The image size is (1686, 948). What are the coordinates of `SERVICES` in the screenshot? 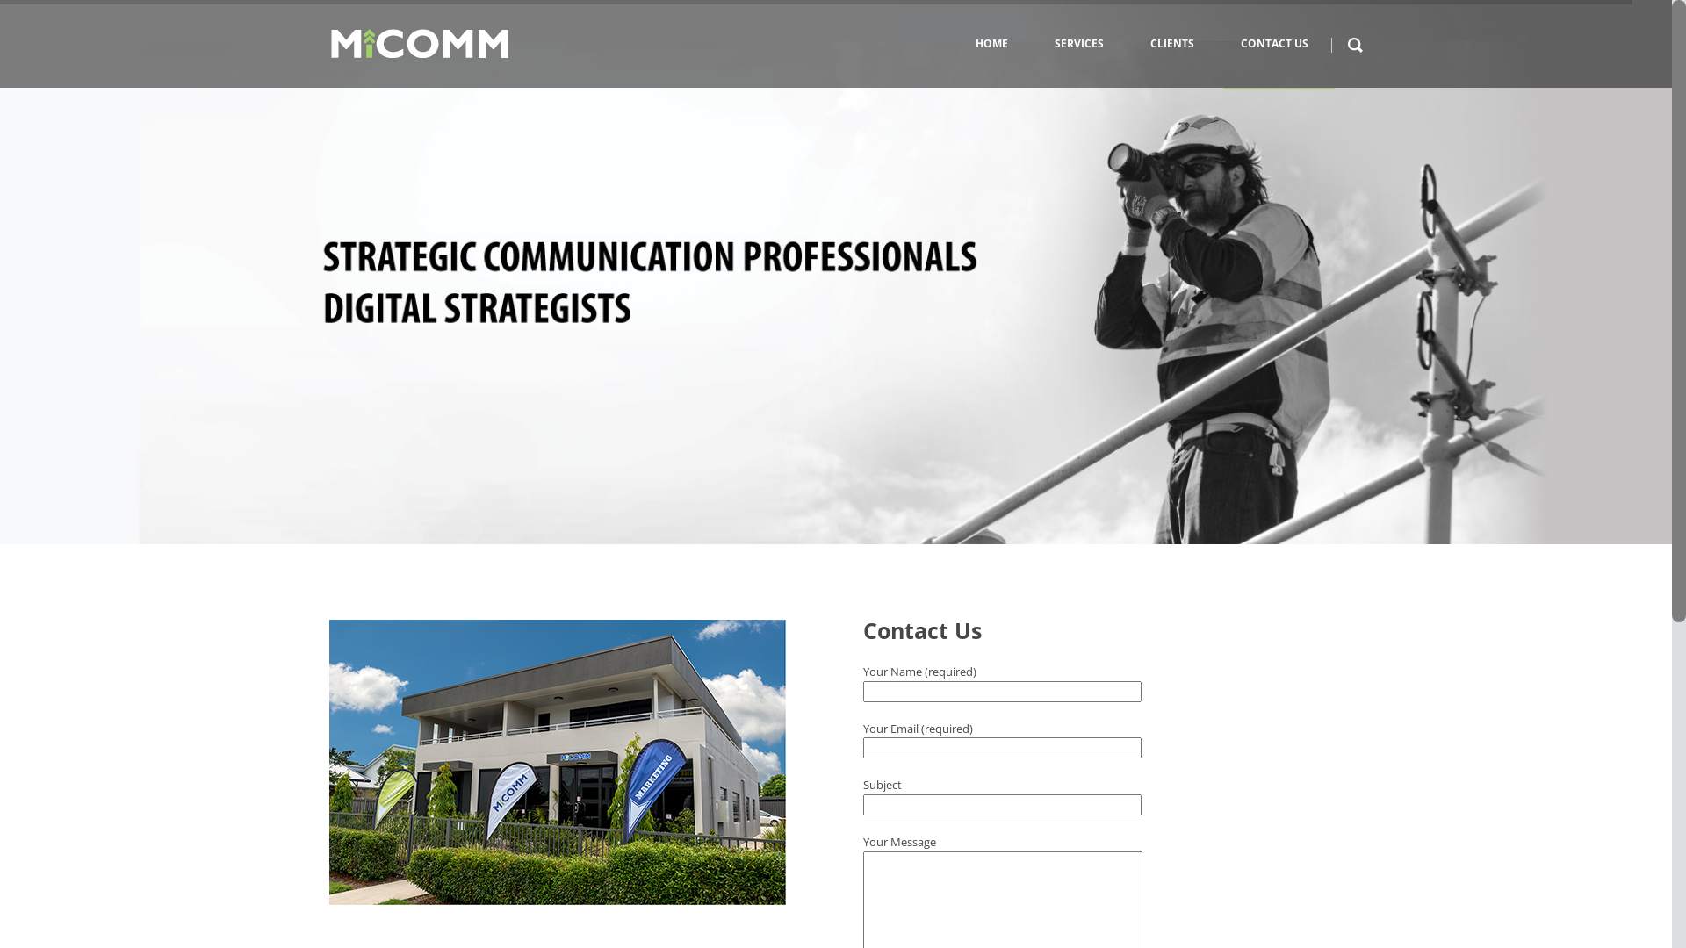 It's located at (1084, 44).